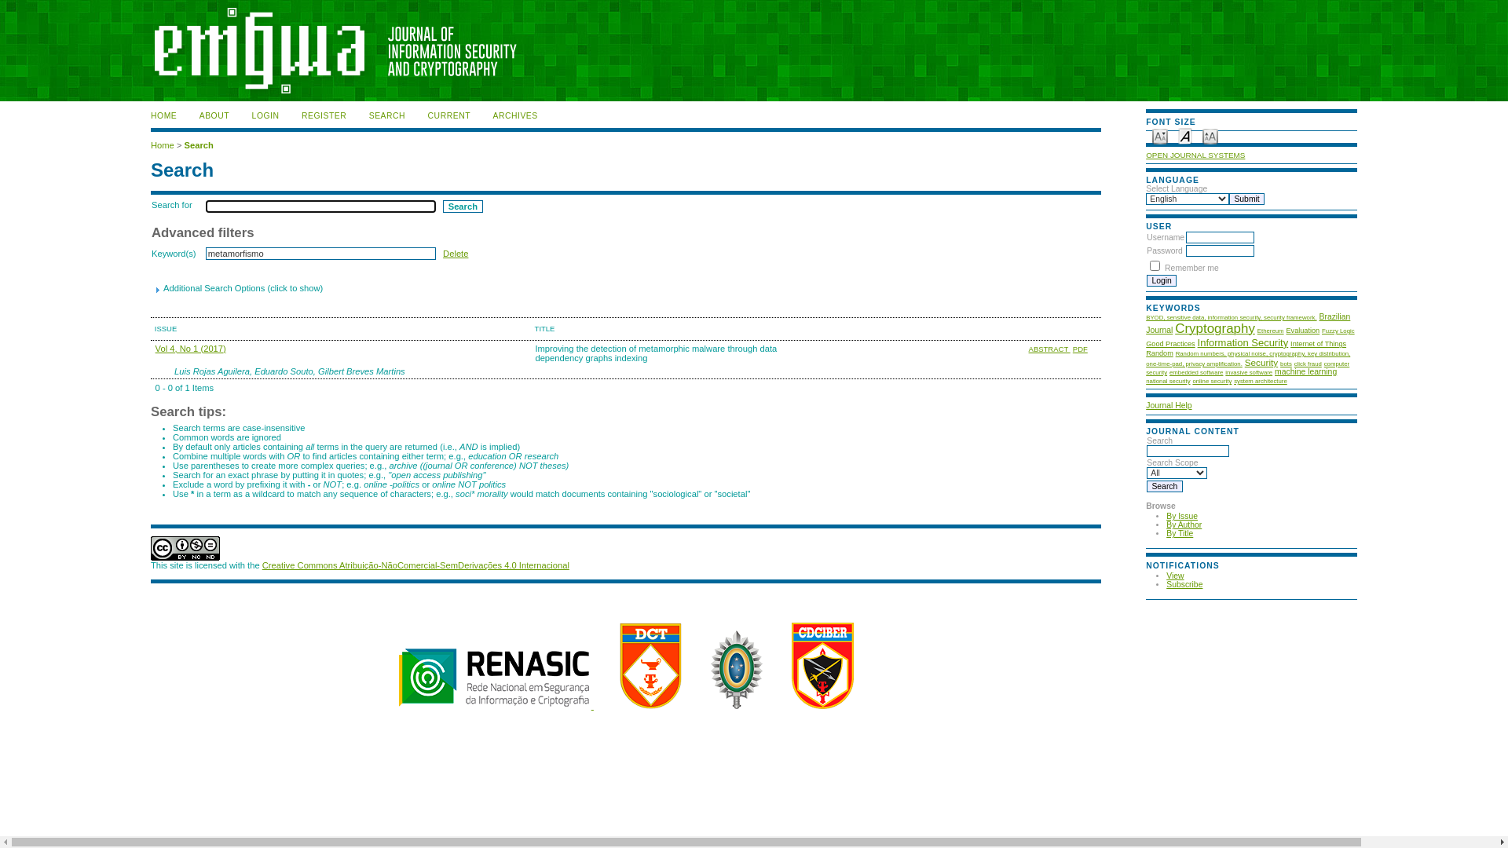 This screenshot has height=848, width=1508. Describe the element at coordinates (163, 116) in the screenshot. I see `HOME` at that location.